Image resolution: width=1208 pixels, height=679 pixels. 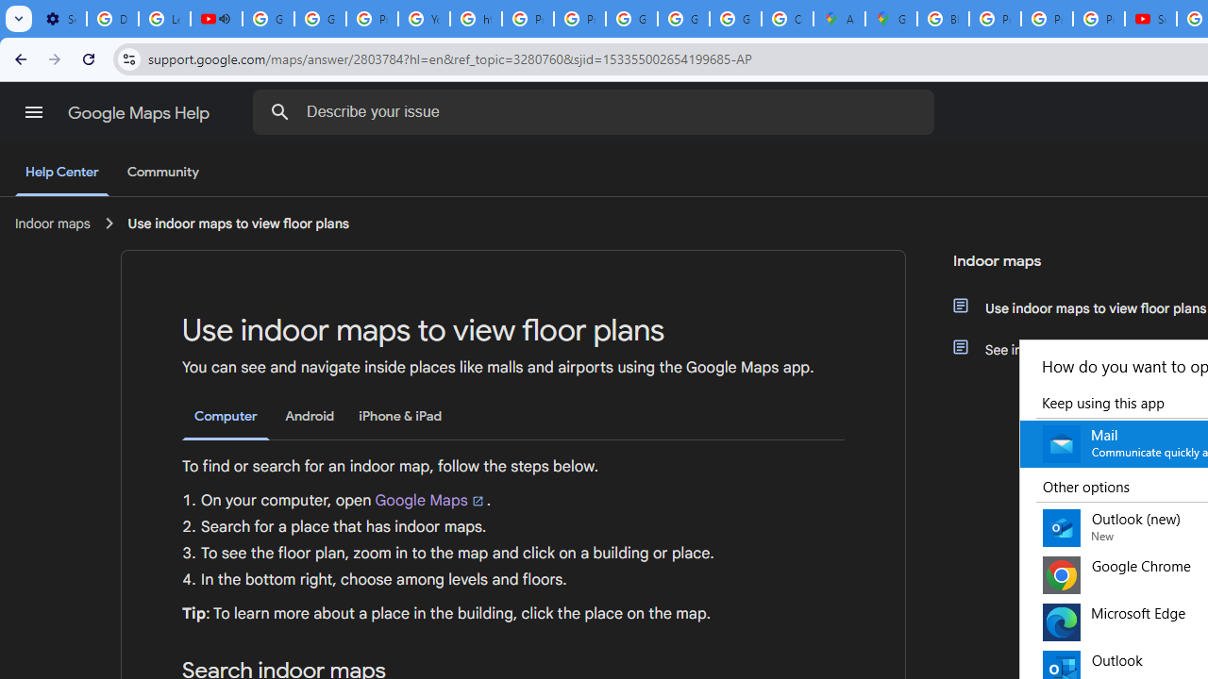 I want to click on Settings - Customize profile, so click(x=60, y=19).